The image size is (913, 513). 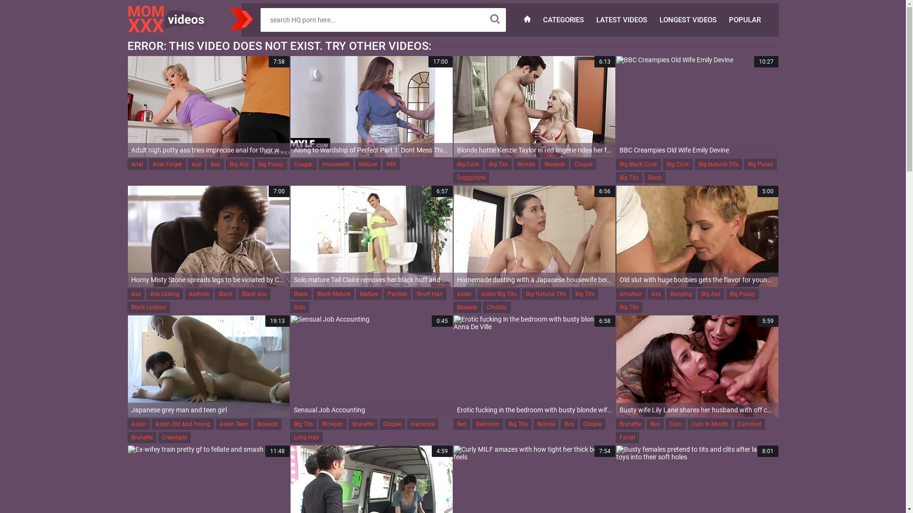 What do you see at coordinates (303, 424) in the screenshot?
I see `Big Tits` at bounding box center [303, 424].